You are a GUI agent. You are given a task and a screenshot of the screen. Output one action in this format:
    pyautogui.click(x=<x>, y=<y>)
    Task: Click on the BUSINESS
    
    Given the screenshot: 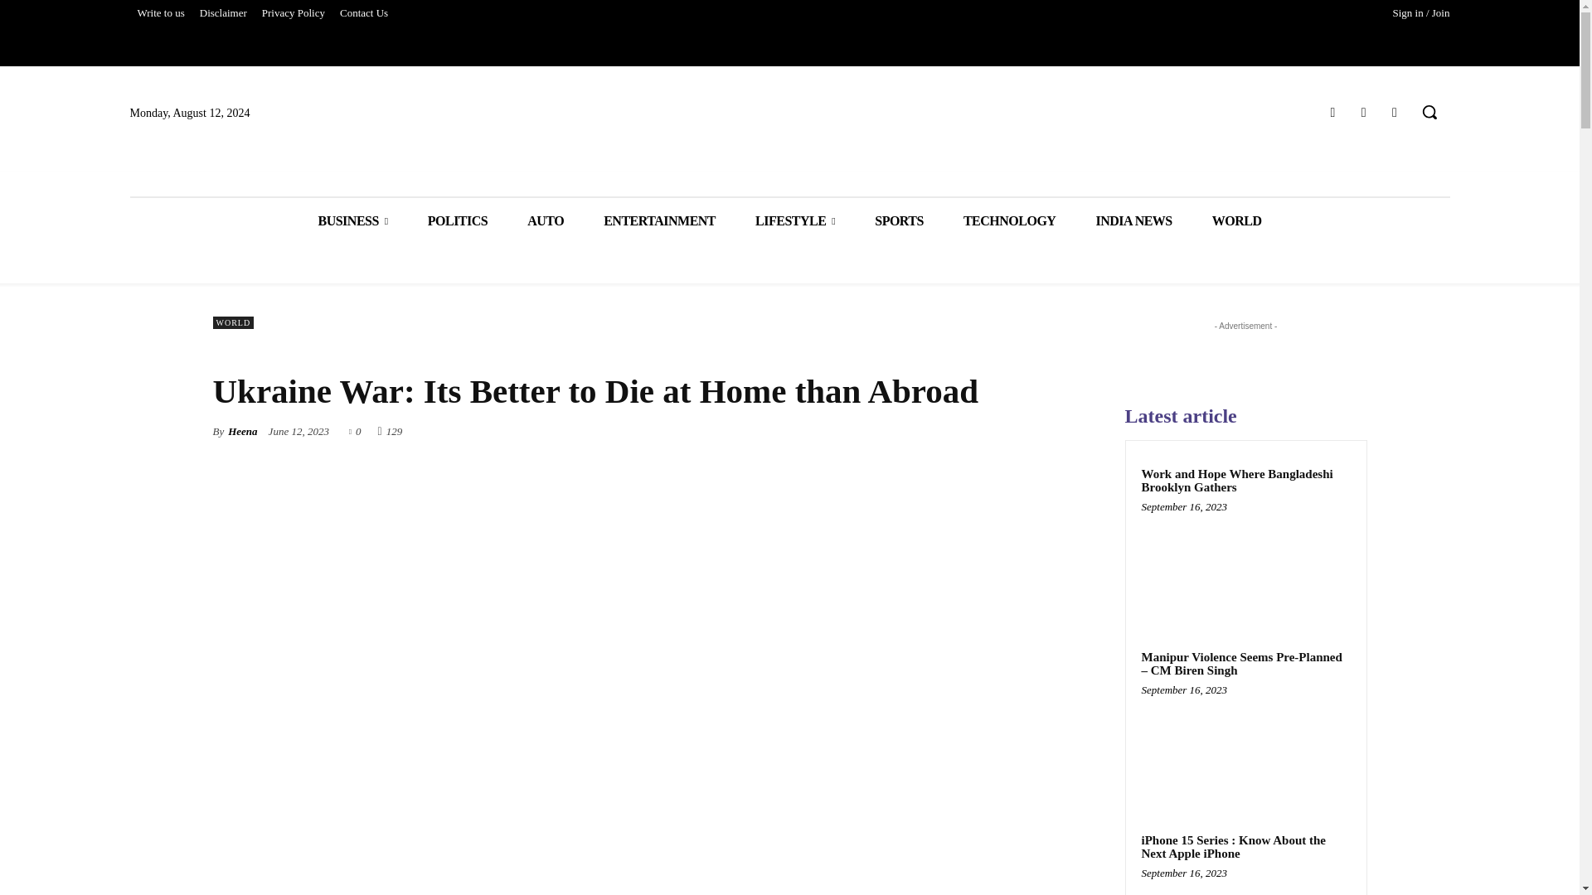 What is the action you would take?
    pyautogui.click(x=352, y=220)
    